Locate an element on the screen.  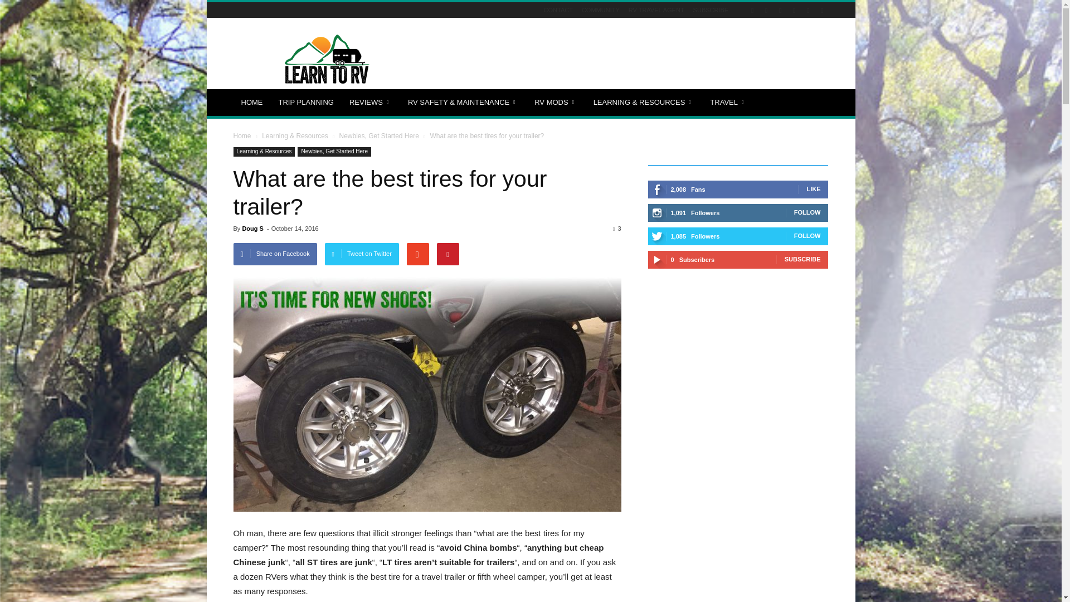
Pinterest is located at coordinates (780, 10).